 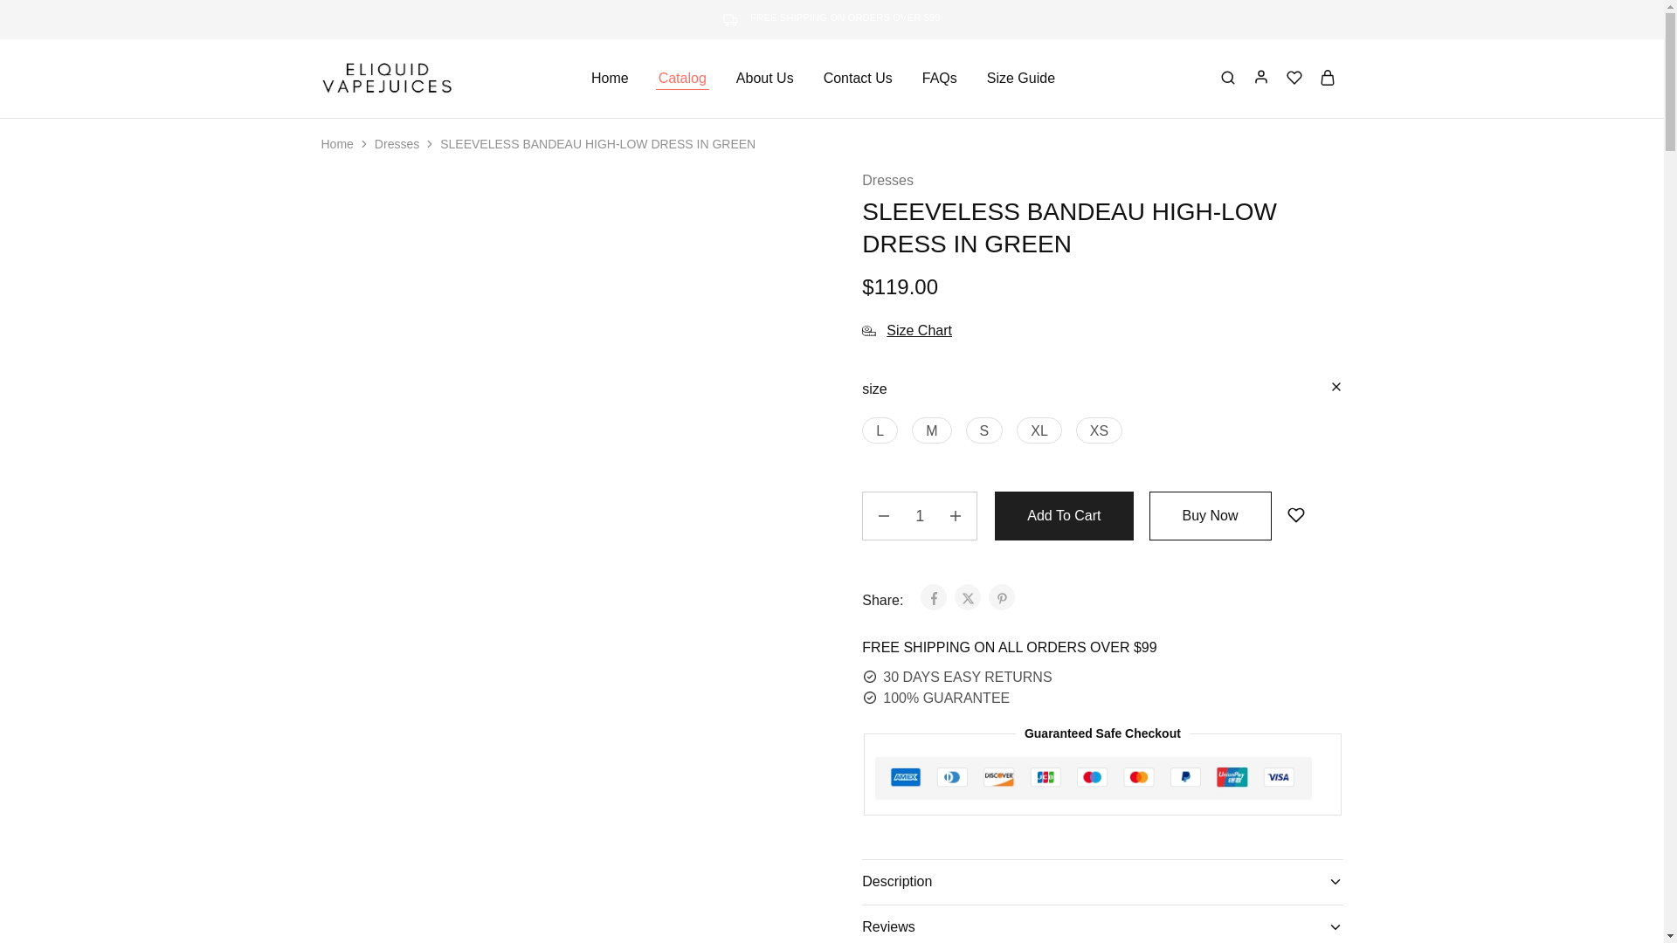 What do you see at coordinates (1102, 881) in the screenshot?
I see `Description` at bounding box center [1102, 881].